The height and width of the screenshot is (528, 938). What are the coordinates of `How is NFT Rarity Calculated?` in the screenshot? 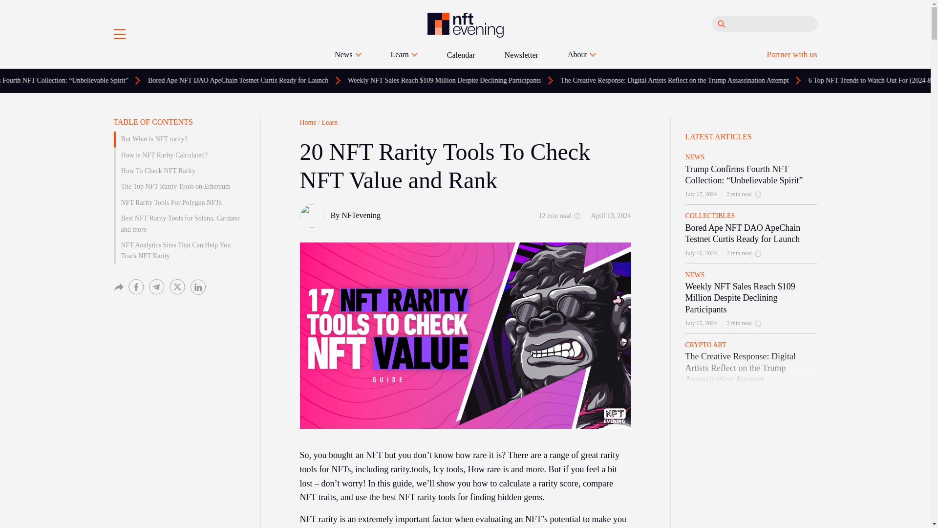 It's located at (179, 155).